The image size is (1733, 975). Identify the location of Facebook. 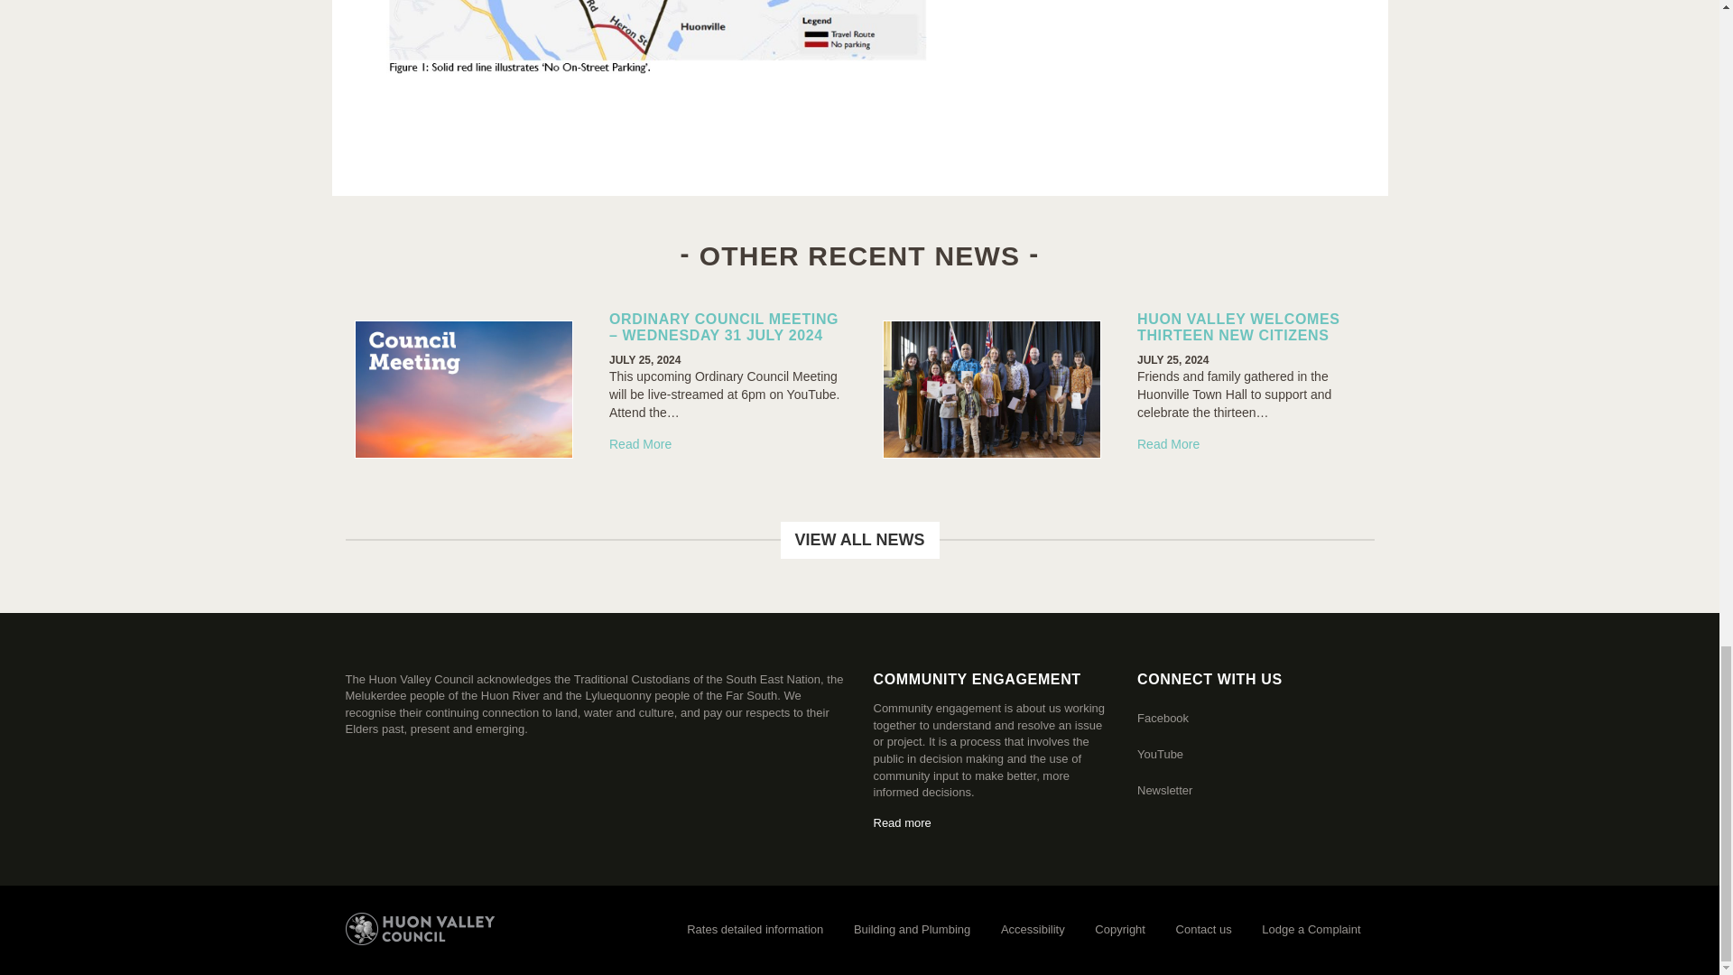
(1163, 719).